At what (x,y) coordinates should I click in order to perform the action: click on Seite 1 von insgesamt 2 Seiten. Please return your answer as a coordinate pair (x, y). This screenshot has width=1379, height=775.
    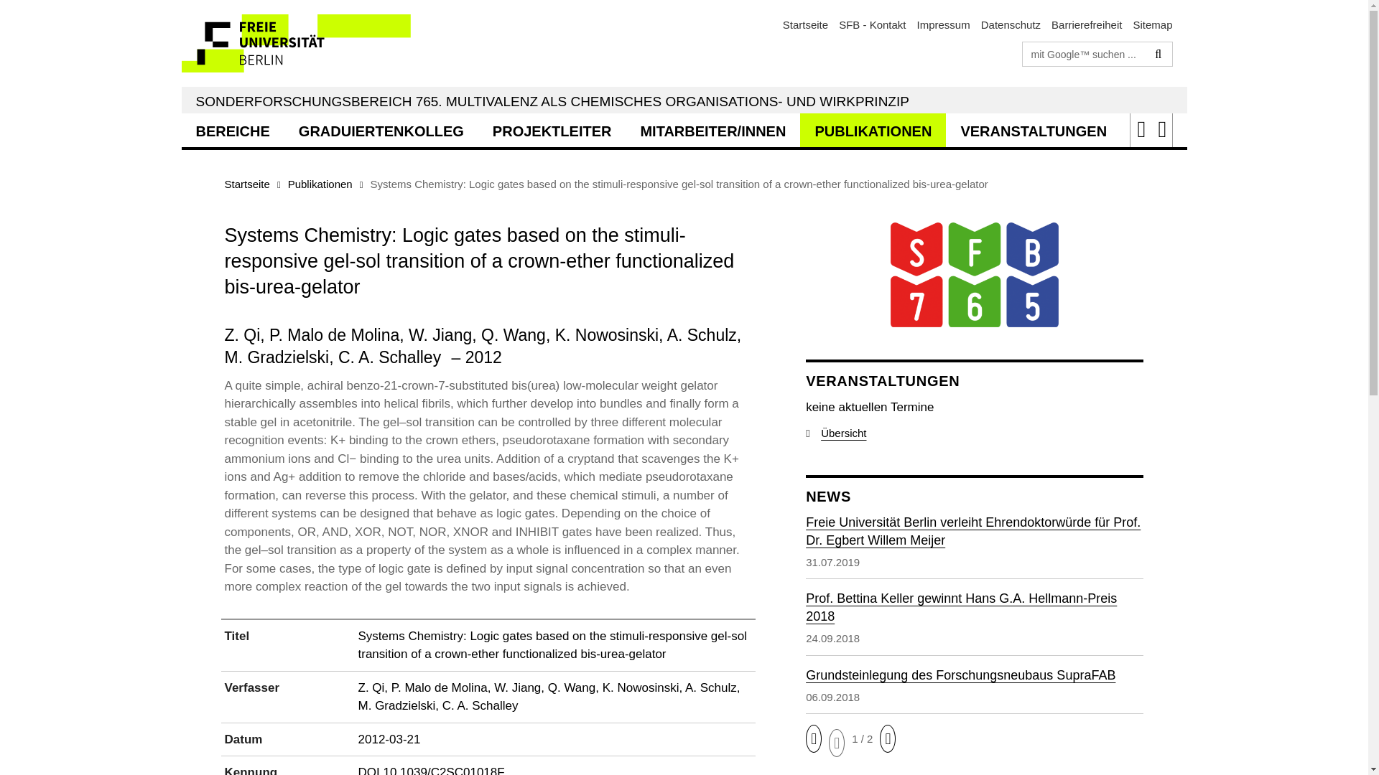
    Looking at the image, I should click on (862, 739).